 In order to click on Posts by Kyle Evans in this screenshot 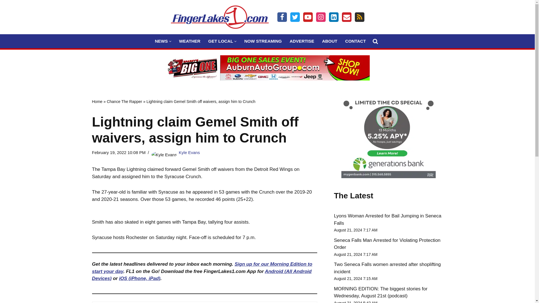, I will do `click(189, 152)`.